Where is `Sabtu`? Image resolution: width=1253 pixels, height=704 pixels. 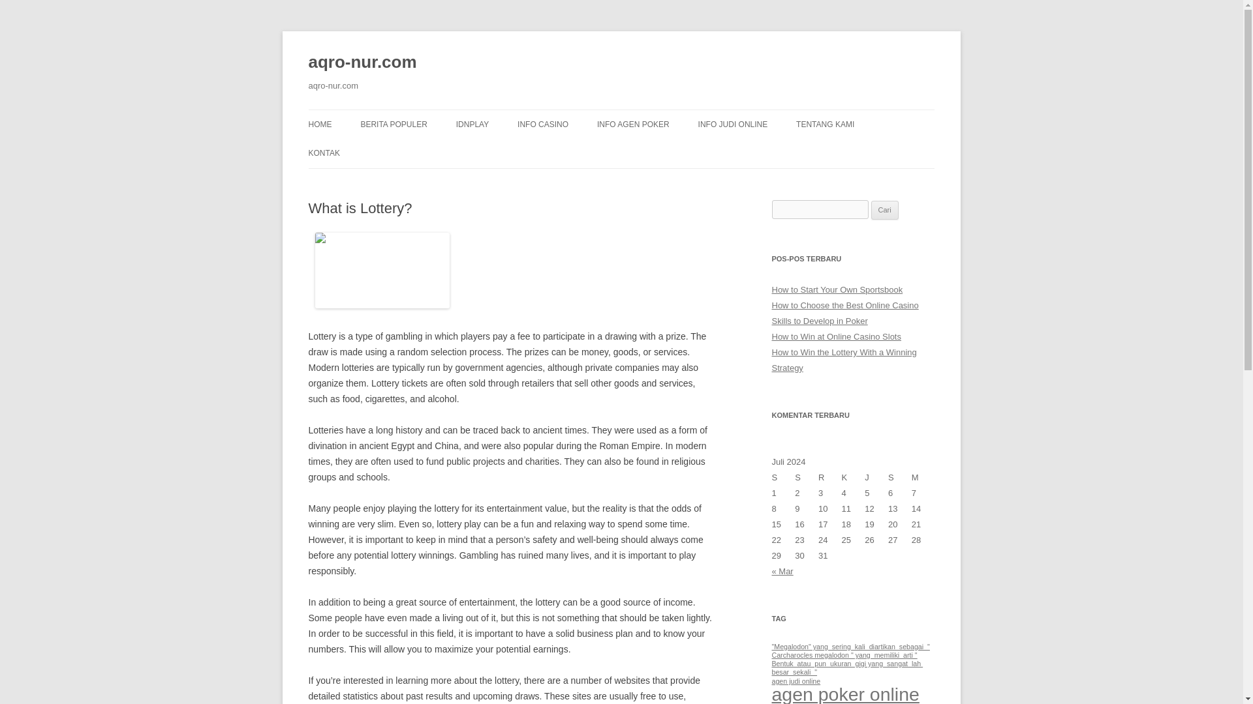
Sabtu is located at coordinates (900, 478).